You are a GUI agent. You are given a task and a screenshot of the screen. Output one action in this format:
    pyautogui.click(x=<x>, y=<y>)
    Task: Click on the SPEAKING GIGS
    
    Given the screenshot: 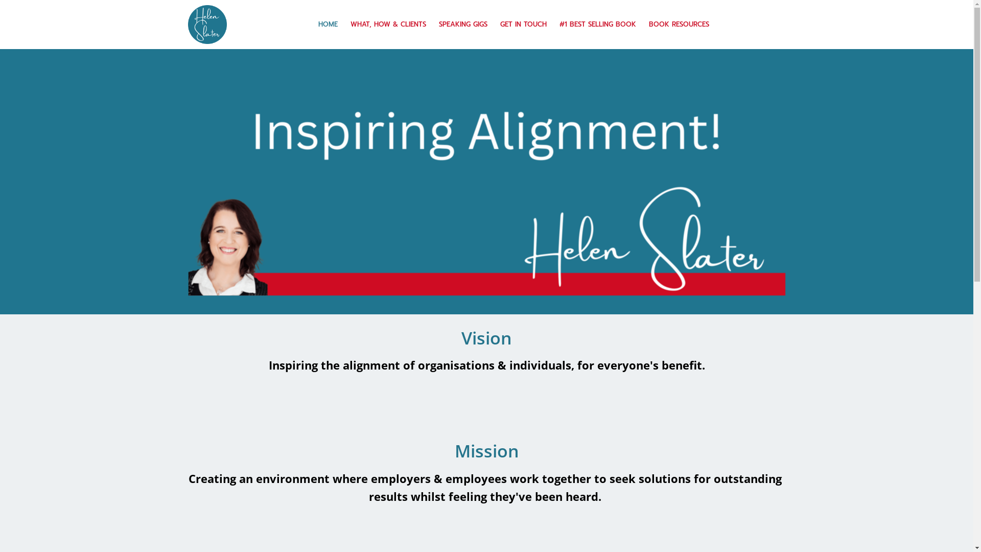 What is the action you would take?
    pyautogui.click(x=463, y=25)
    